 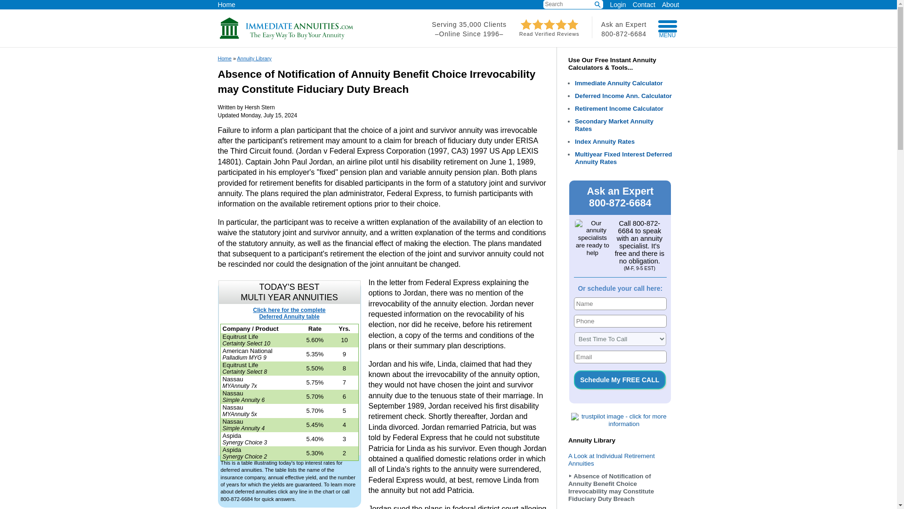 What do you see at coordinates (286, 37) in the screenshot?
I see `For All Your Annuity Needs` at bounding box center [286, 37].